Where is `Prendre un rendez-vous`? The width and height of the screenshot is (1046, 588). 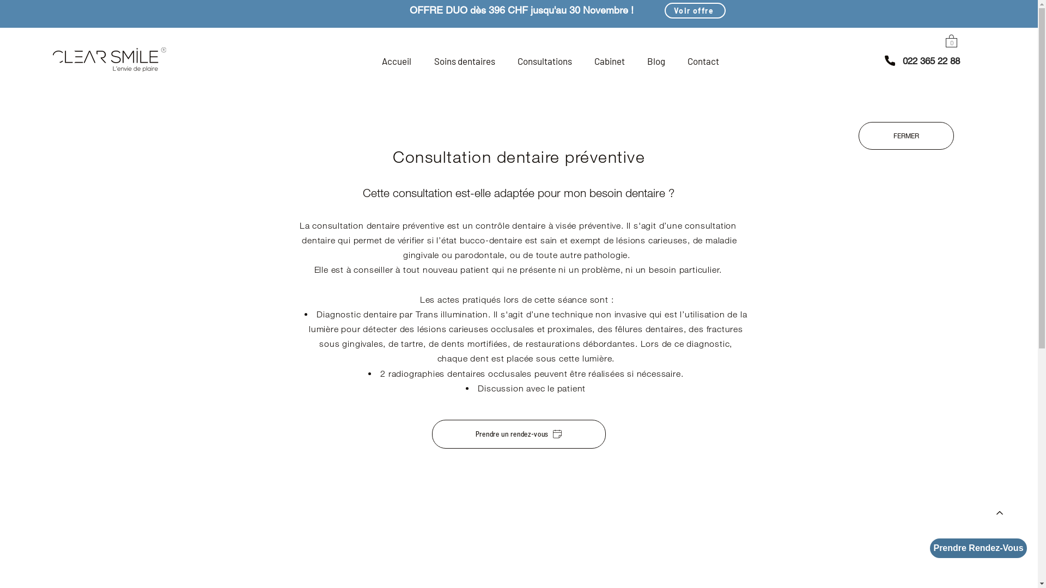
Prendre un rendez-vous is located at coordinates (519, 434).